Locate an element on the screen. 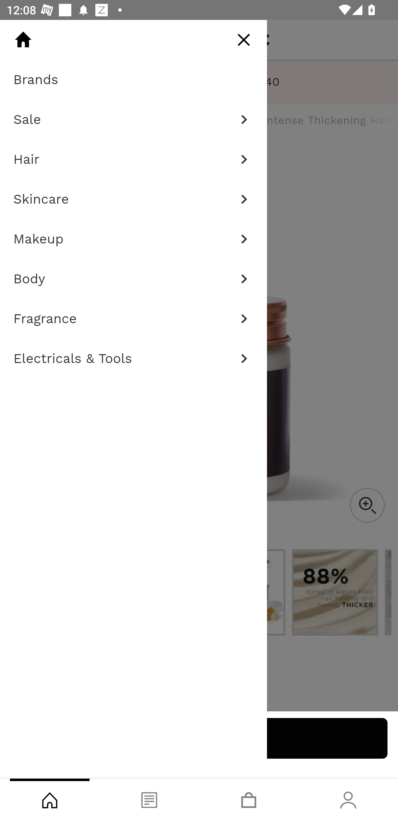 The image size is (398, 819). Electricals & Tools is located at coordinates (133, 359).